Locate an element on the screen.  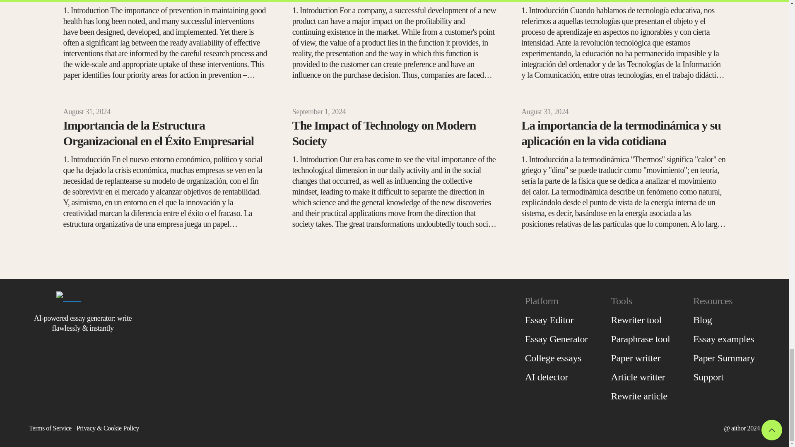
Essay Generator is located at coordinates (556, 339).